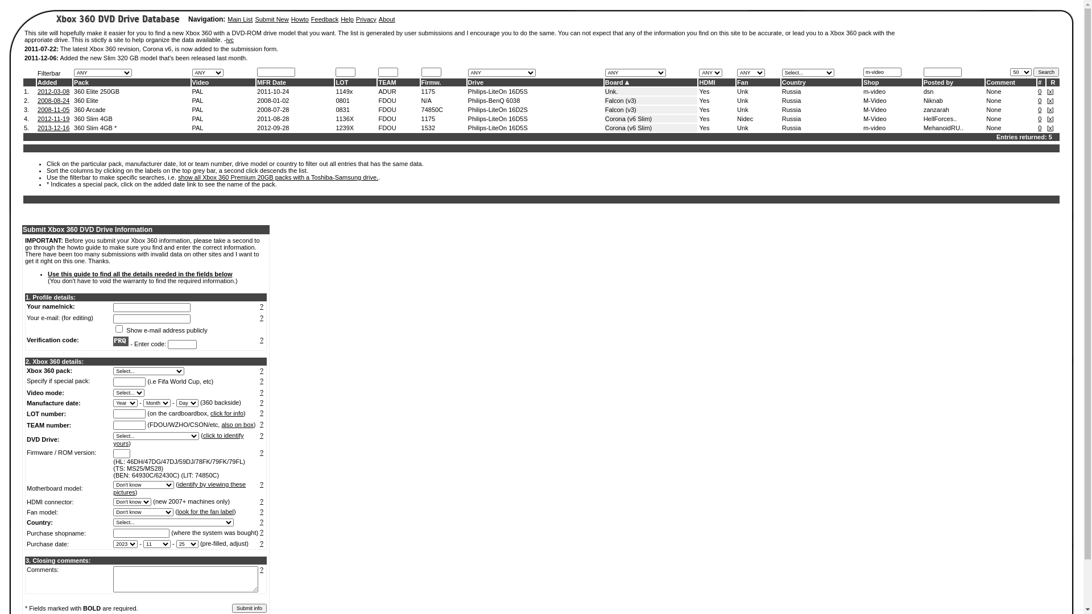 This screenshot has width=1092, height=614. Describe the element at coordinates (498, 128) in the screenshot. I see `Philips-LiteOn 16D5S` at that location.